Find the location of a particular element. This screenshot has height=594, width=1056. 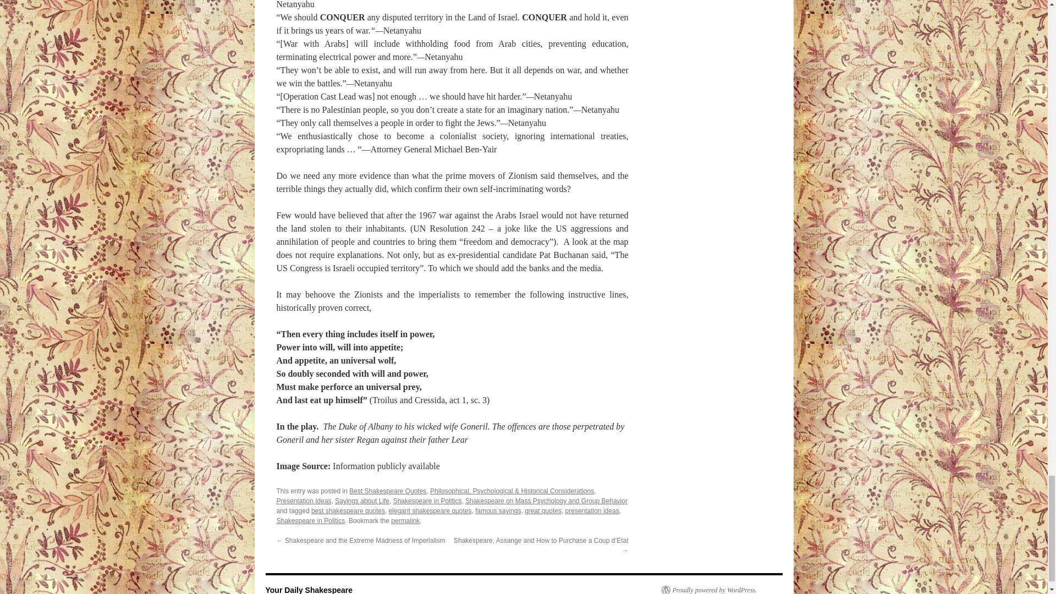

elegant shakespeare quotes is located at coordinates (430, 511).